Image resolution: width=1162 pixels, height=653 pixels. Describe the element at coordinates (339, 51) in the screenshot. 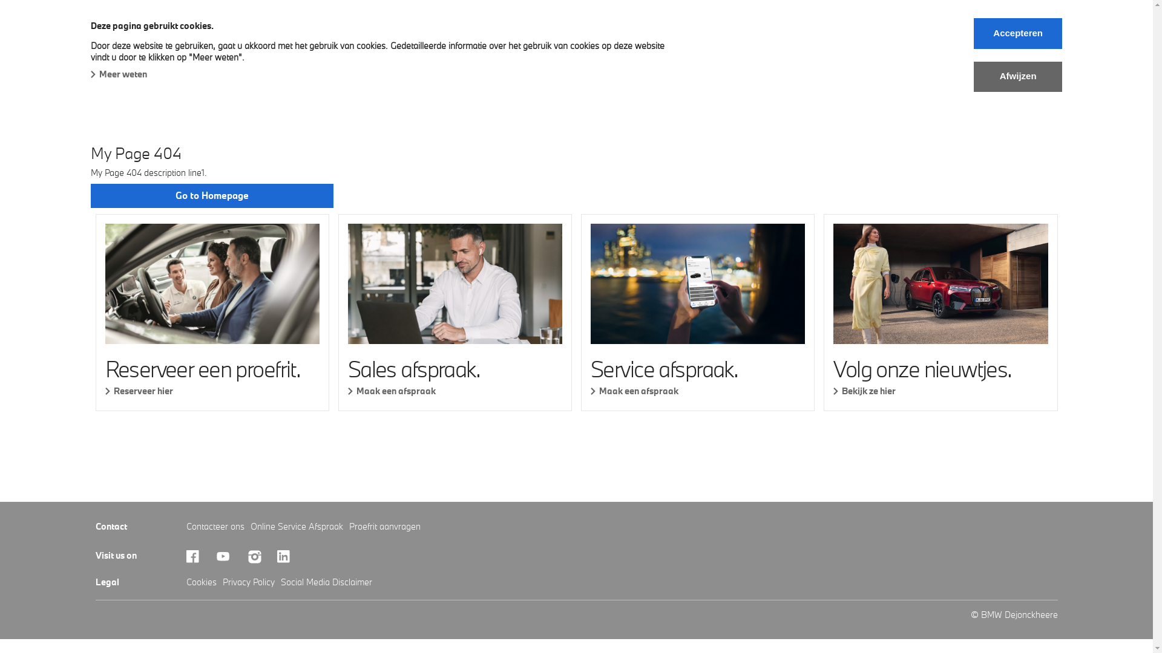

I see `Naverkoop` at that location.